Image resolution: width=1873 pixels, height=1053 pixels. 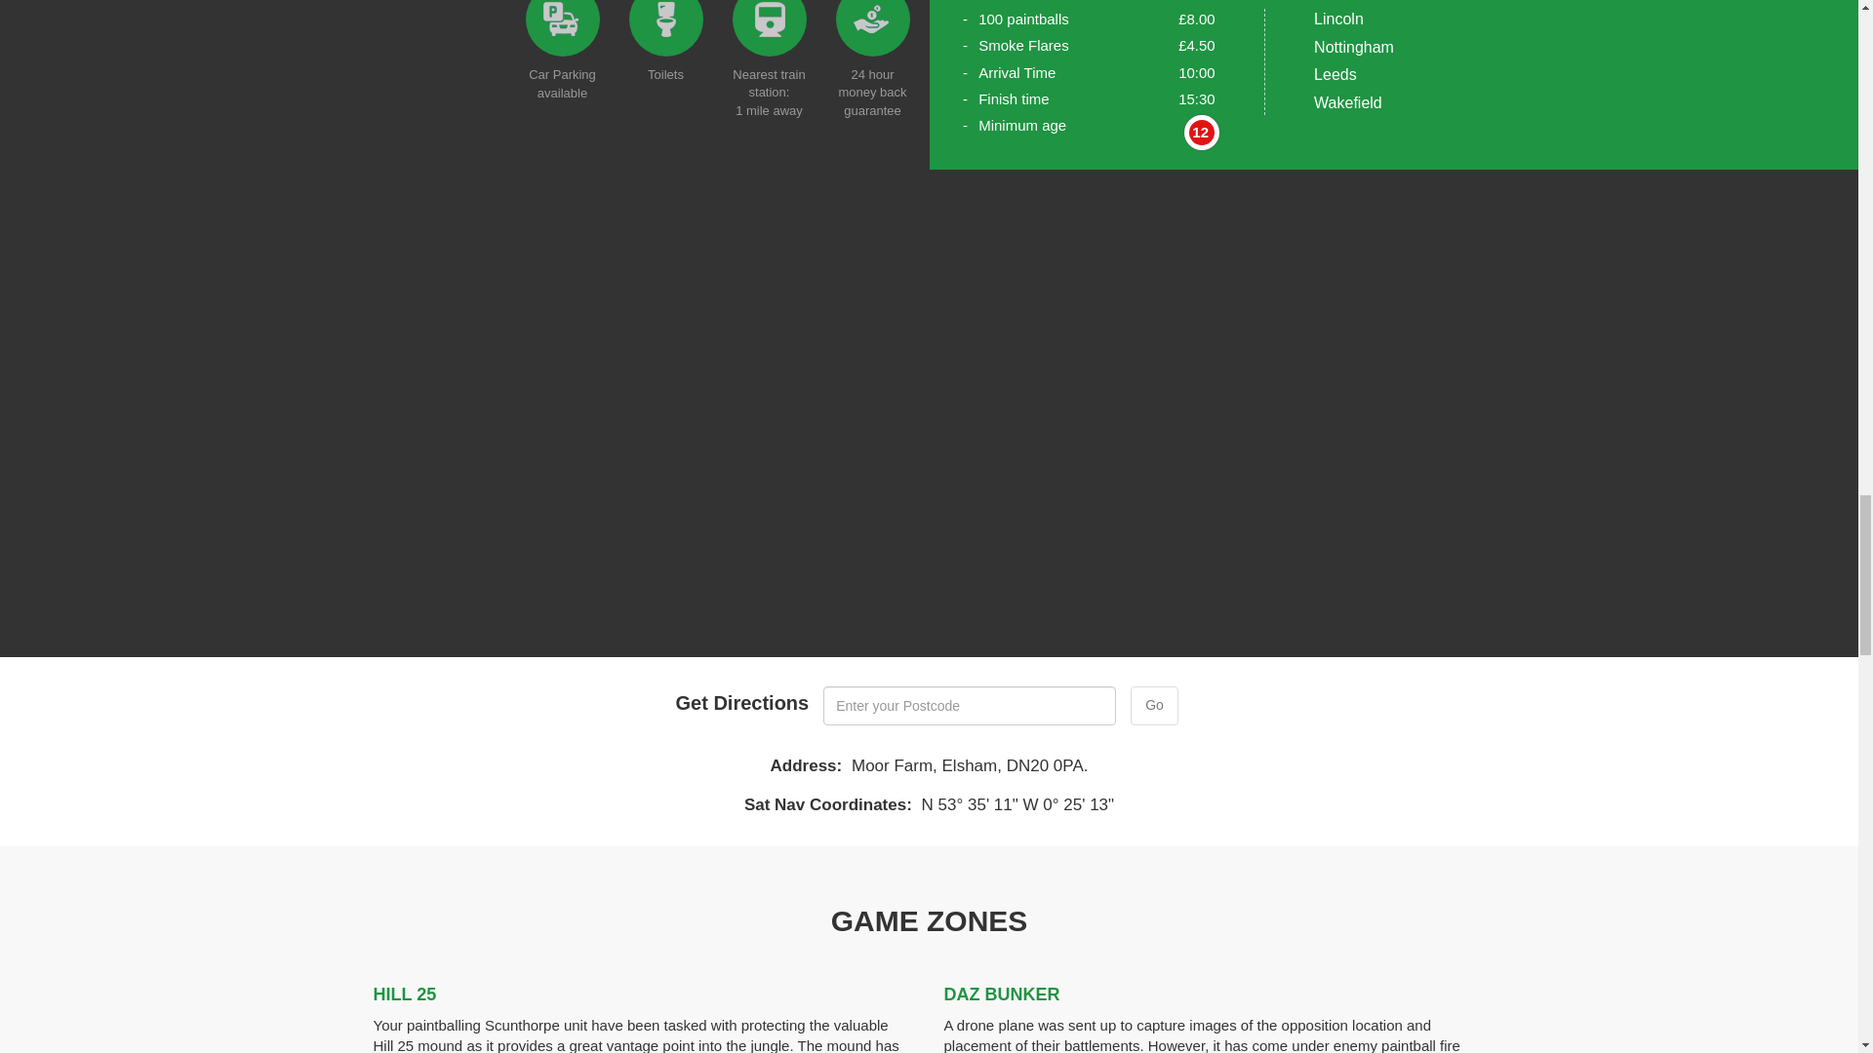 What do you see at coordinates (1335, 74) in the screenshot?
I see `Leeds` at bounding box center [1335, 74].